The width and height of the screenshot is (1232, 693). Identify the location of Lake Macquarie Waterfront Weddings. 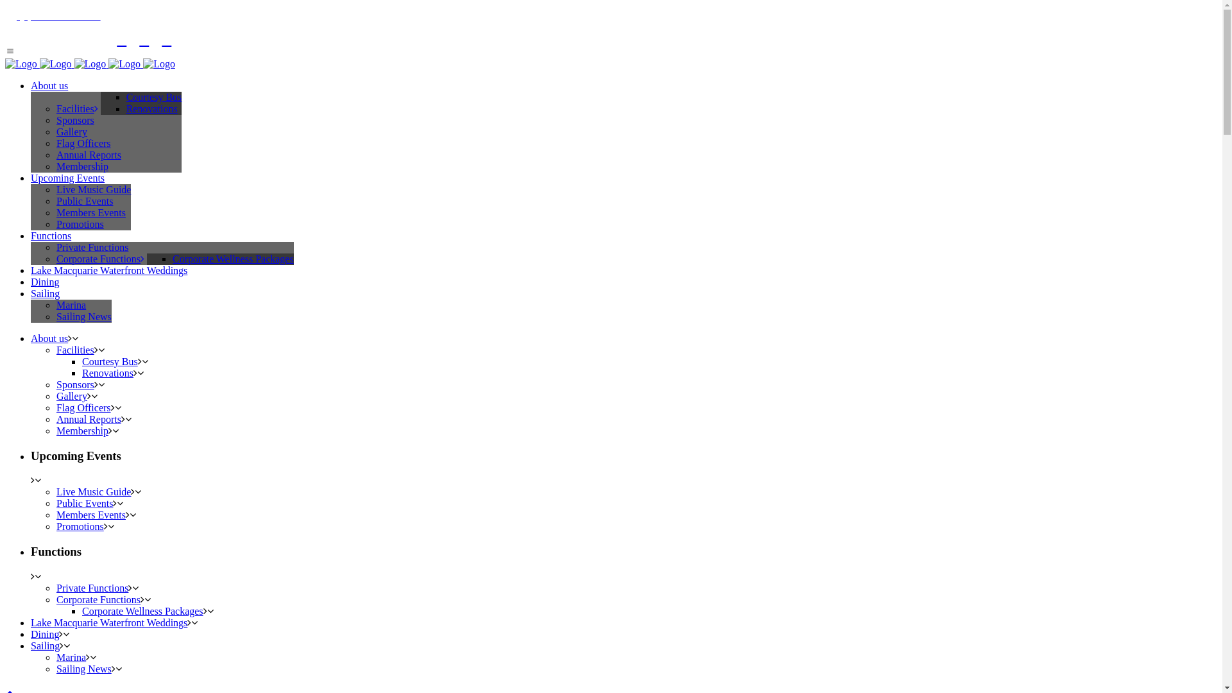
(109, 622).